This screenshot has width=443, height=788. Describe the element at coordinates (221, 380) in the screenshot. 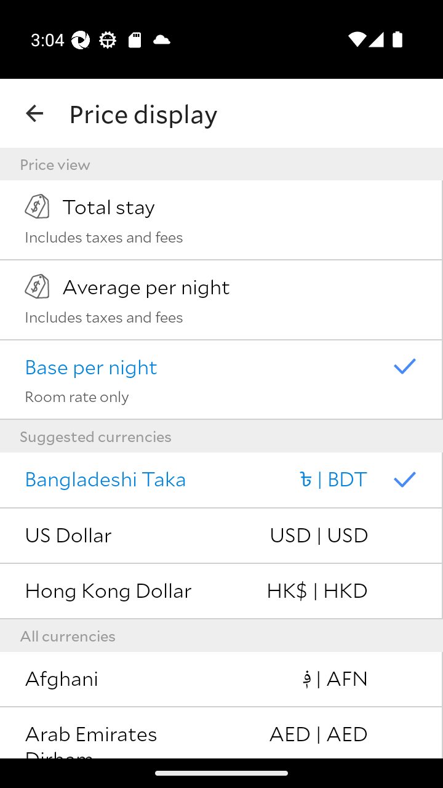

I see `Base per night Room rate only` at that location.